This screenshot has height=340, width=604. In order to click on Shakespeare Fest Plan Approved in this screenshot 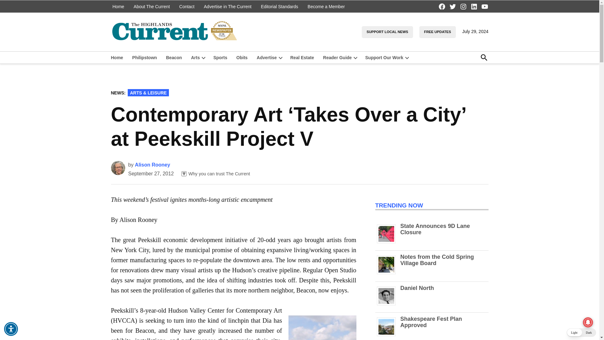, I will do `click(389, 336)`.